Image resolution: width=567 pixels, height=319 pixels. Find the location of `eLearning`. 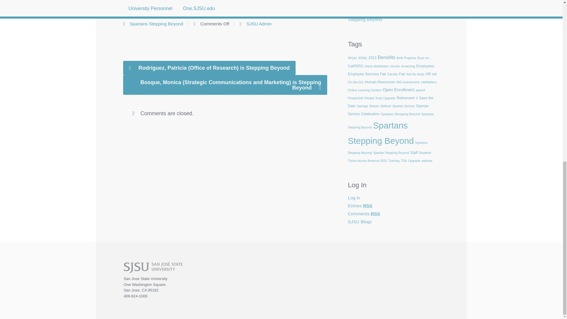

eLearning is located at coordinates (408, 66).